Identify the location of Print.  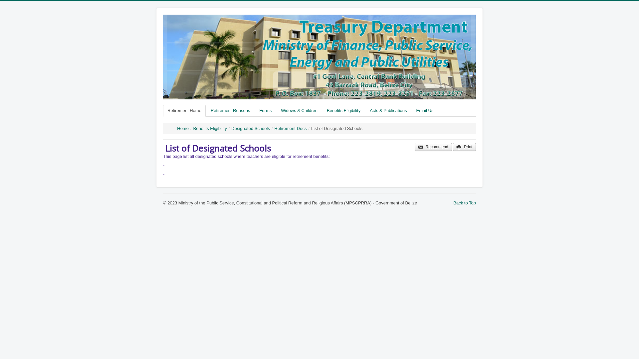
(465, 147).